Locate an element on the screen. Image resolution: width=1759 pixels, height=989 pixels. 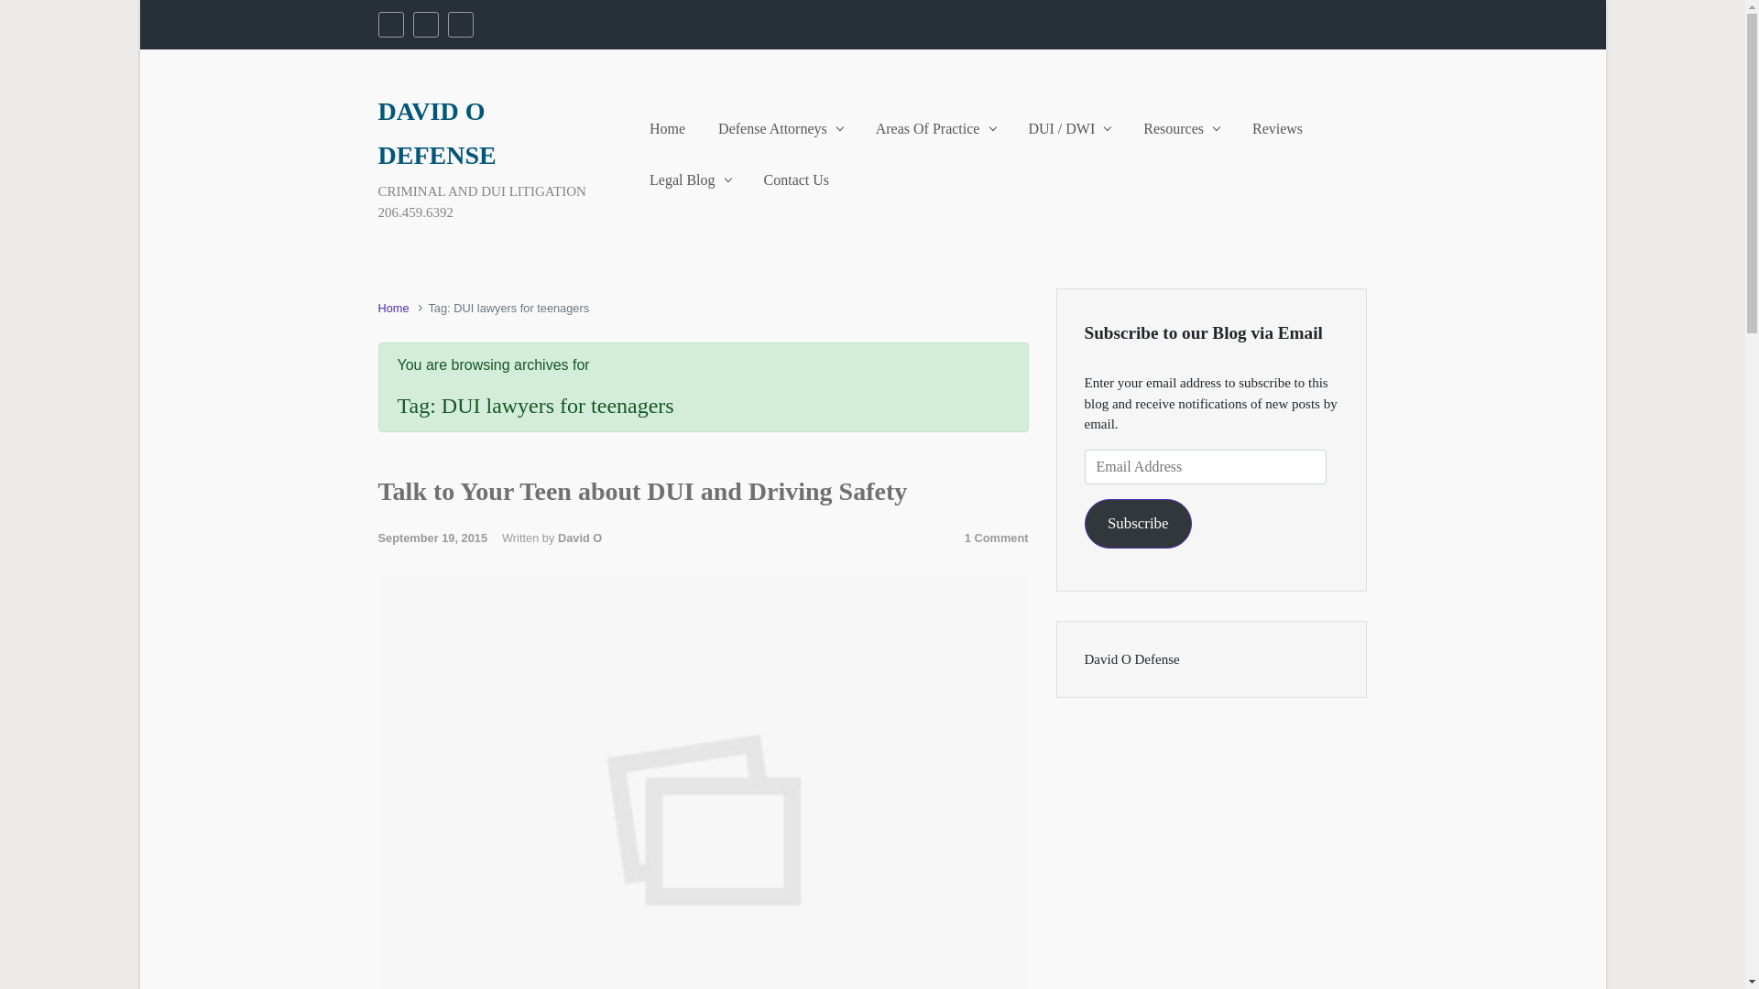
Home is located at coordinates (667, 128).